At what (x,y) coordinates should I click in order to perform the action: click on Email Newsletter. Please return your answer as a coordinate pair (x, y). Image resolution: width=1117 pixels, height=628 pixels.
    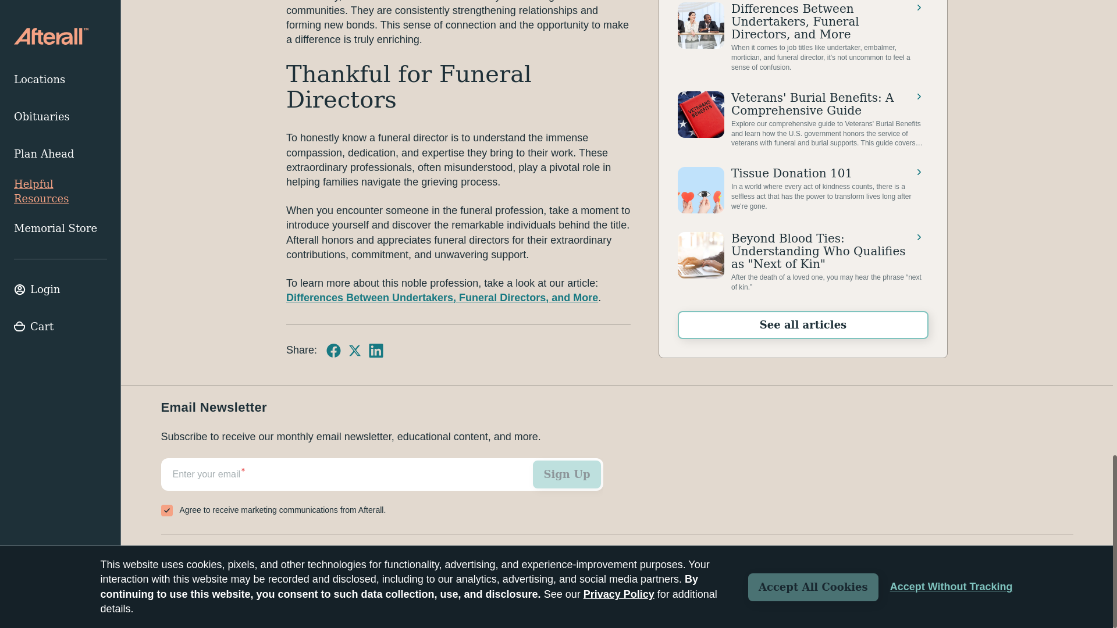
    Looking at the image, I should click on (382, 489).